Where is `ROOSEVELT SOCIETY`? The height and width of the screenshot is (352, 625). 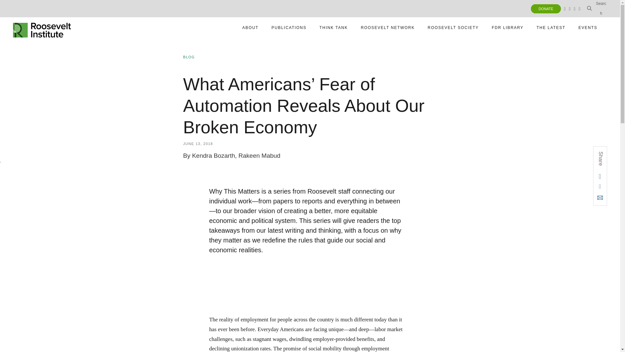
ROOSEVELT SOCIETY is located at coordinates (551, 27).